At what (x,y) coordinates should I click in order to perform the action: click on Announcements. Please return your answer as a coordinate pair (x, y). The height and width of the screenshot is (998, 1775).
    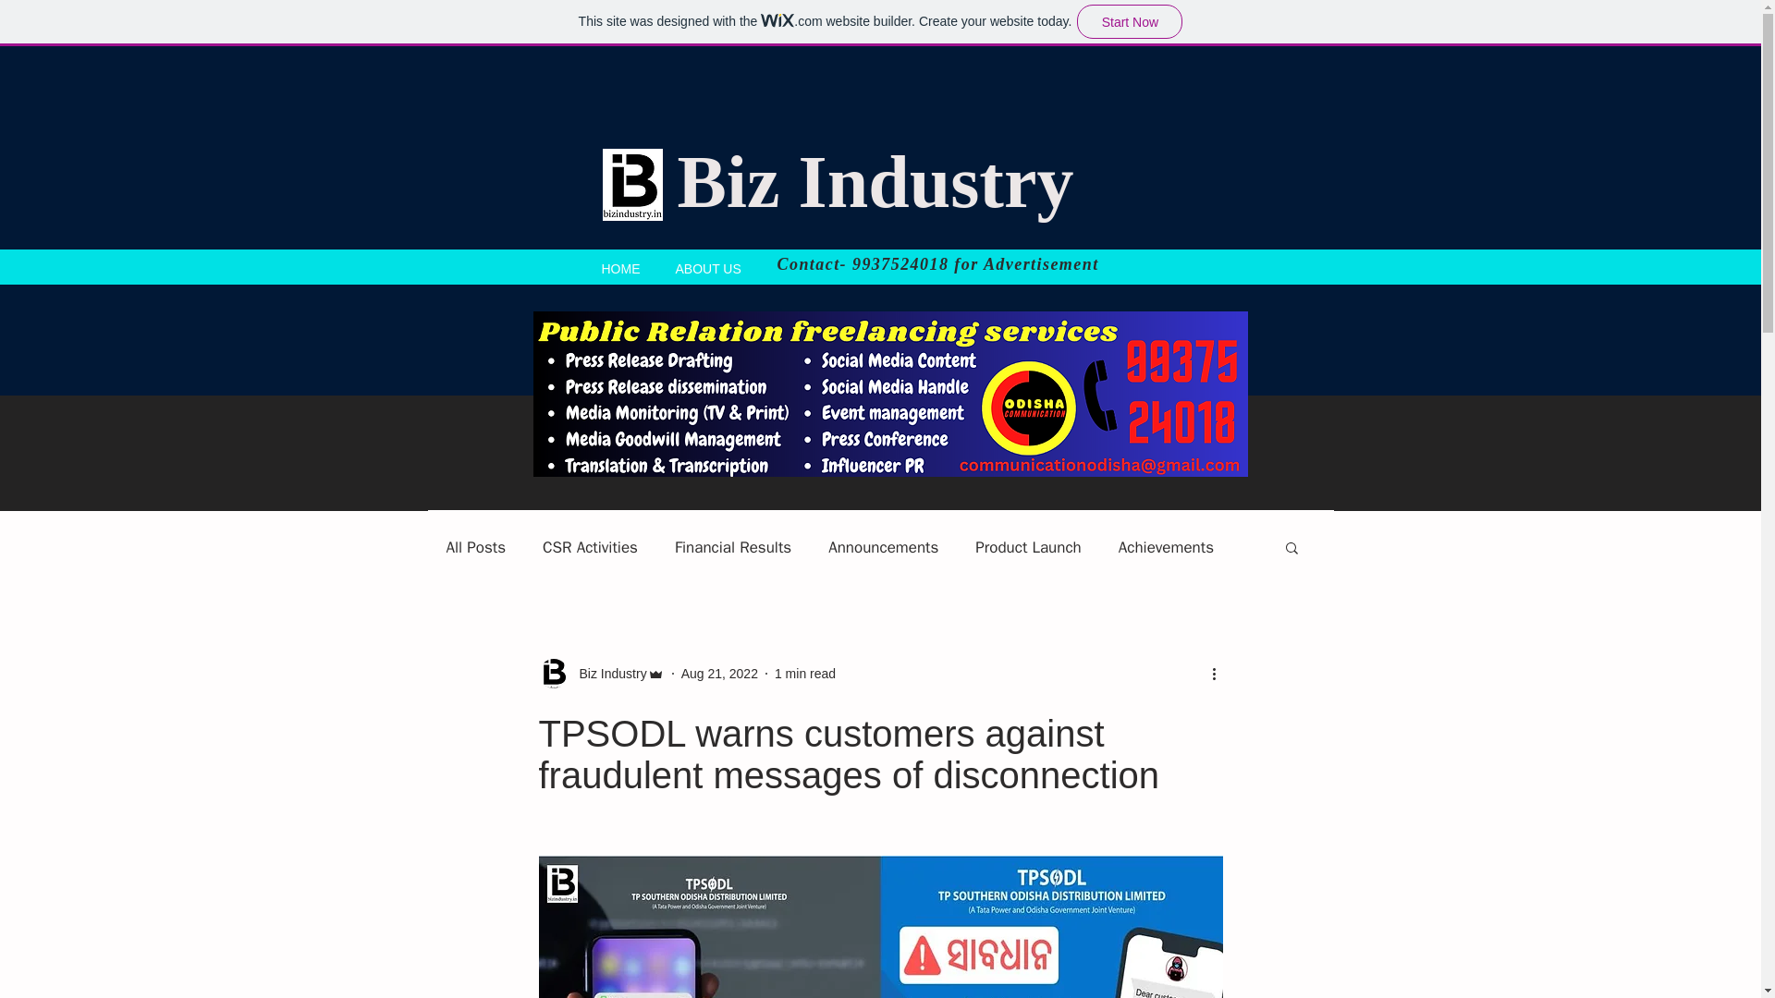
    Looking at the image, I should click on (884, 545).